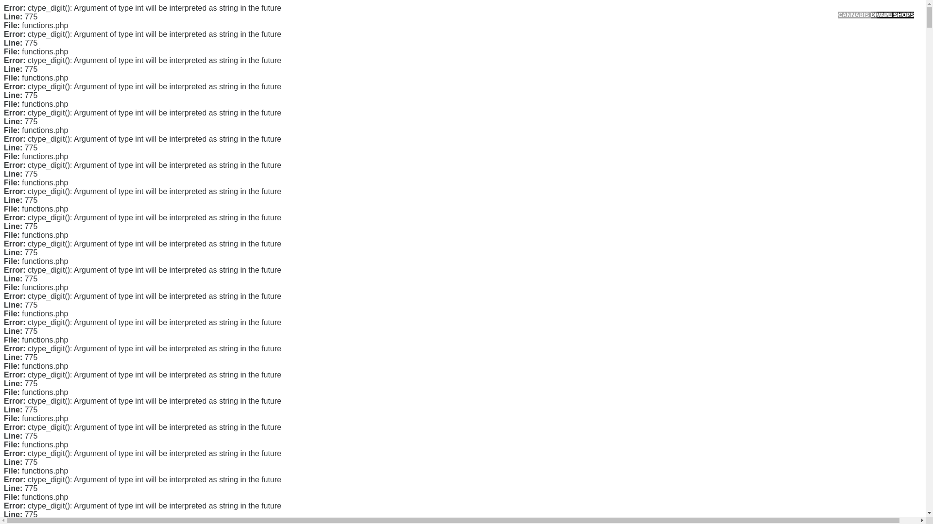 This screenshot has height=524, width=933. I want to click on RSS, so click(626, 392).